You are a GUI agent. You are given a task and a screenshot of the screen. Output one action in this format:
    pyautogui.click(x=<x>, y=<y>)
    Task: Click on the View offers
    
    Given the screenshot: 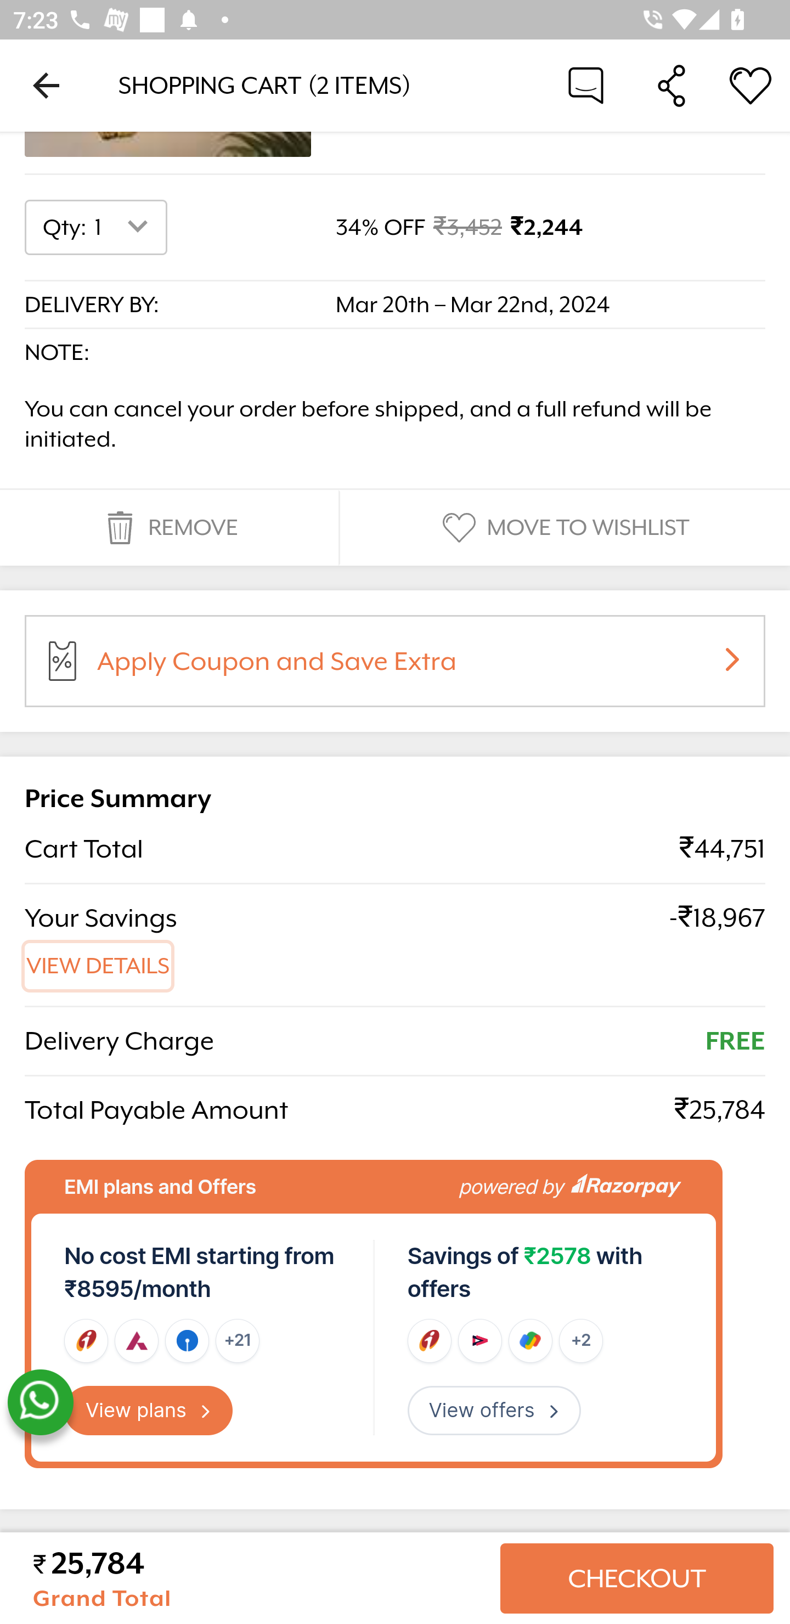 What is the action you would take?
    pyautogui.click(x=494, y=1411)
    